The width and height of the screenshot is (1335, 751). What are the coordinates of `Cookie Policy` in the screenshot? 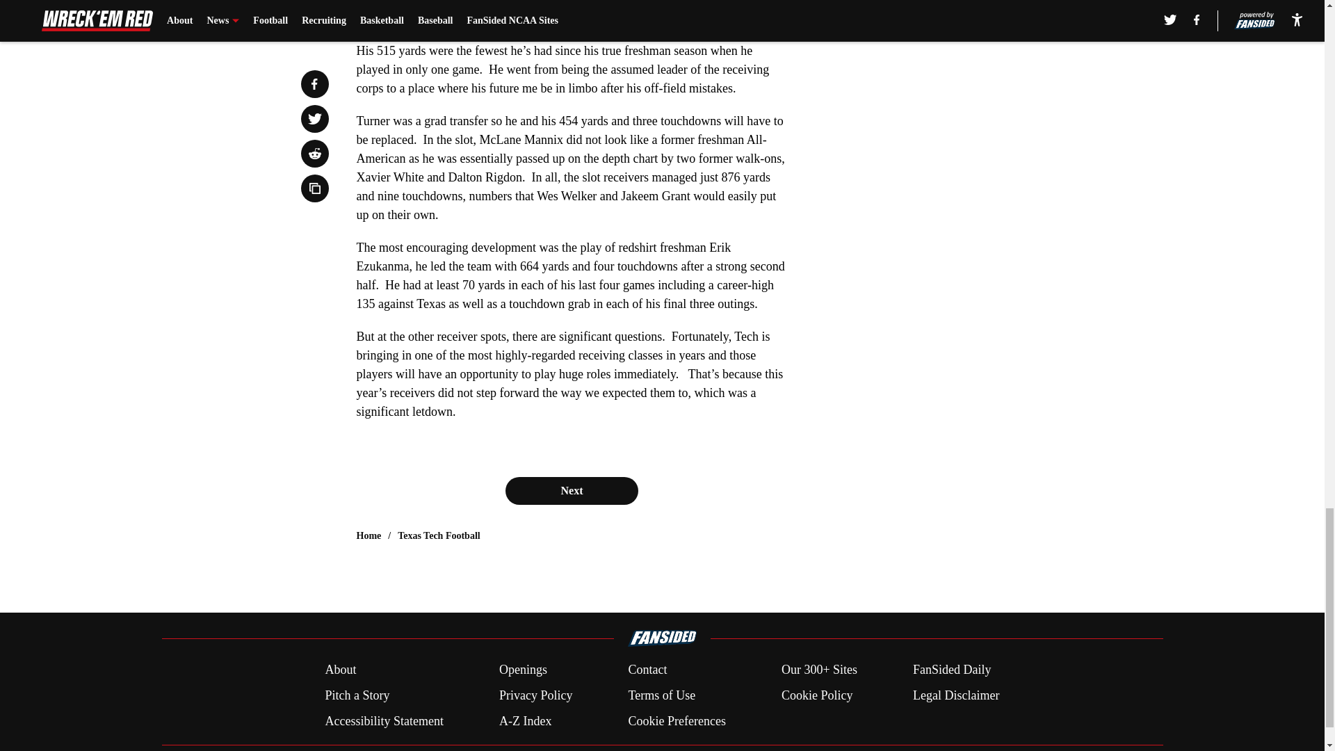 It's located at (816, 695).